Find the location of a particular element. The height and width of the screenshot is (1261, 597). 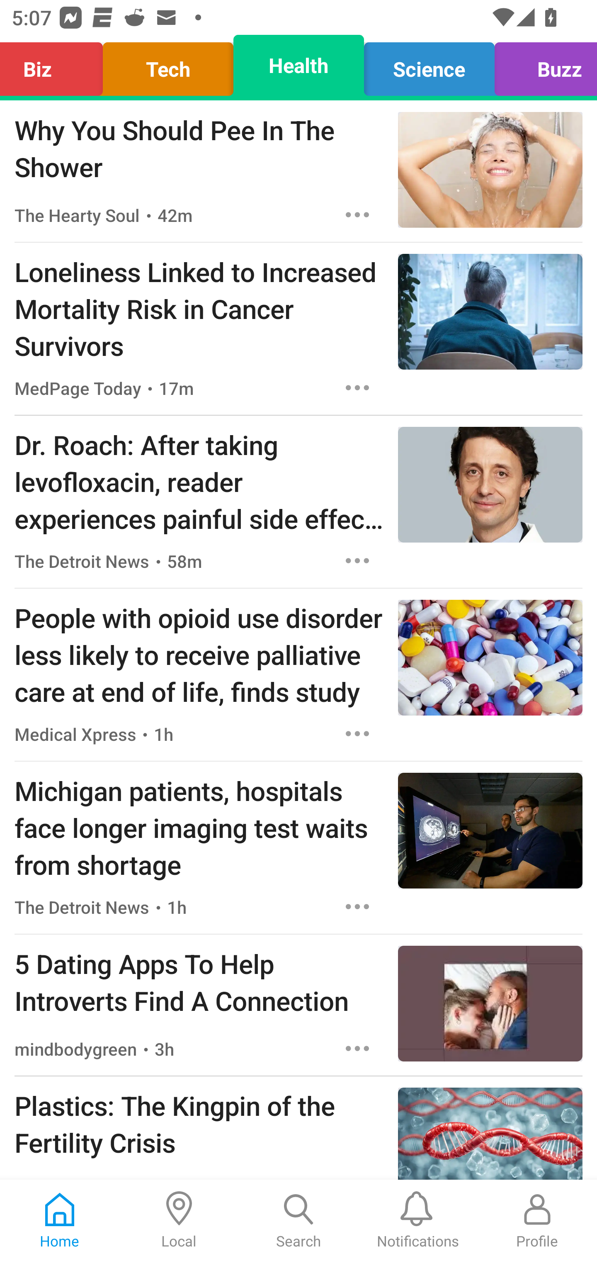

Biz is located at coordinates (56, 66).